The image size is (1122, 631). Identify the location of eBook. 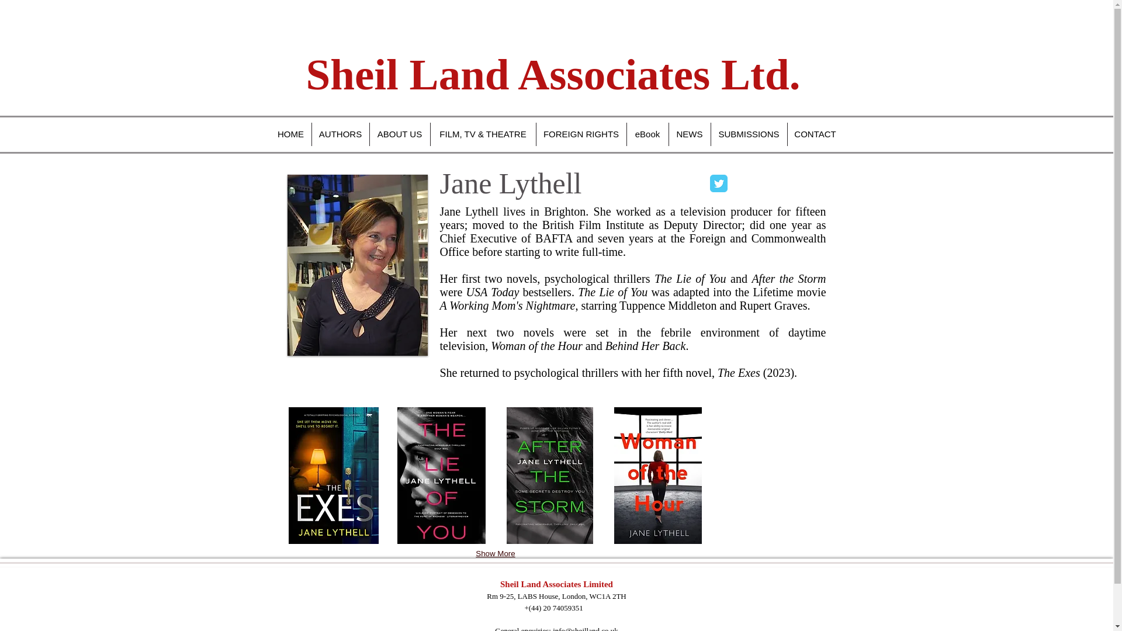
(646, 134).